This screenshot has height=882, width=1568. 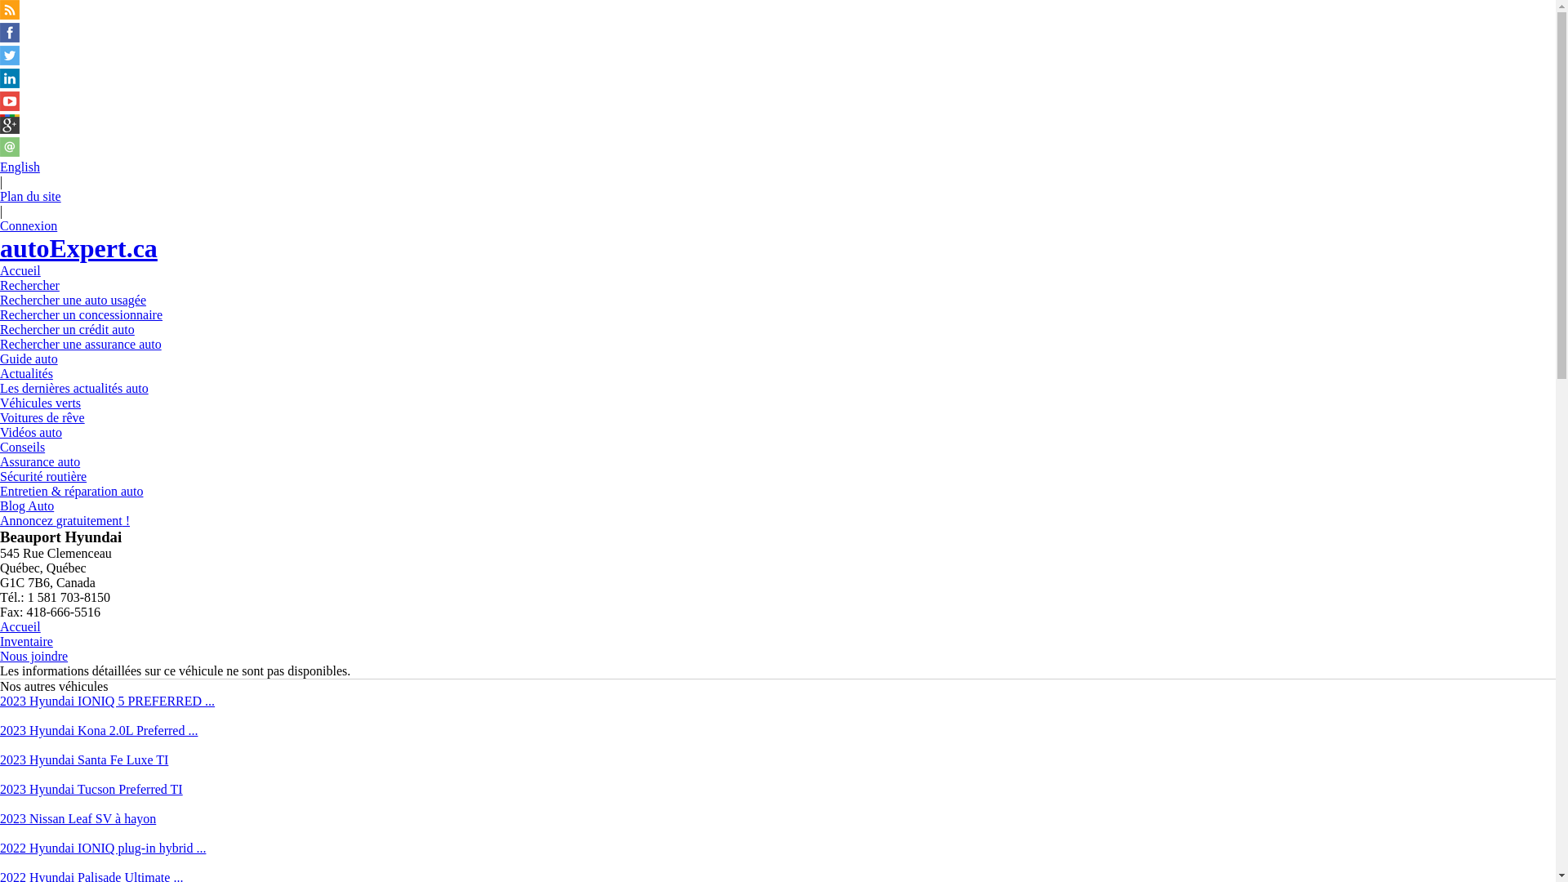 I want to click on Guide auto, so click(x=29, y=359).